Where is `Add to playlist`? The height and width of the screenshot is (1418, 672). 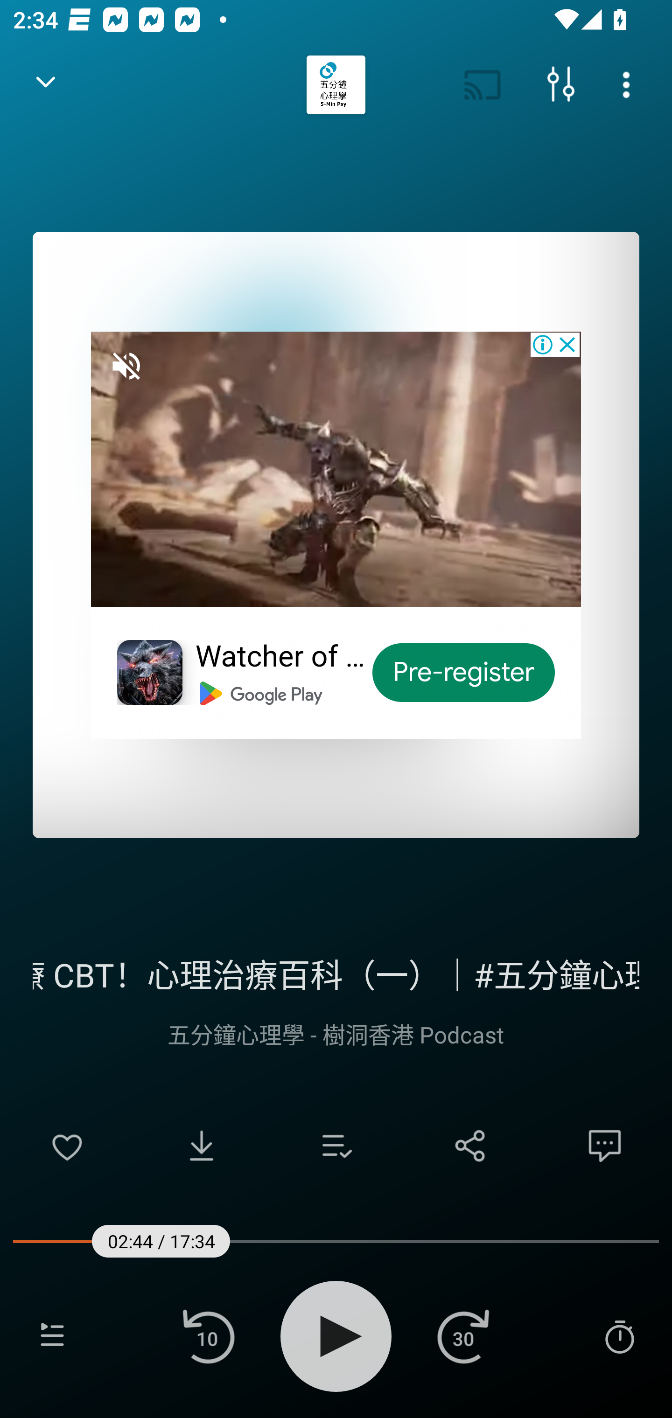
Add to playlist is located at coordinates (336, 1146).